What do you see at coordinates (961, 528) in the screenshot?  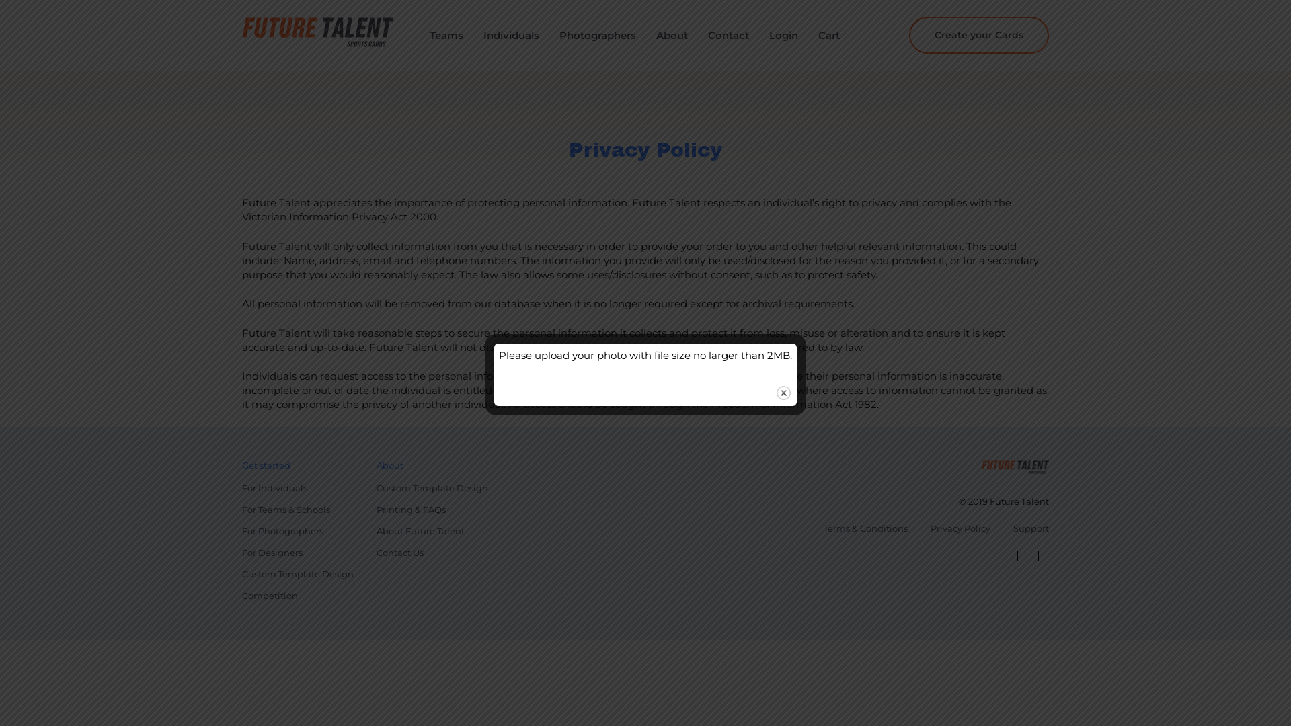 I see `Privacy Policy` at bounding box center [961, 528].